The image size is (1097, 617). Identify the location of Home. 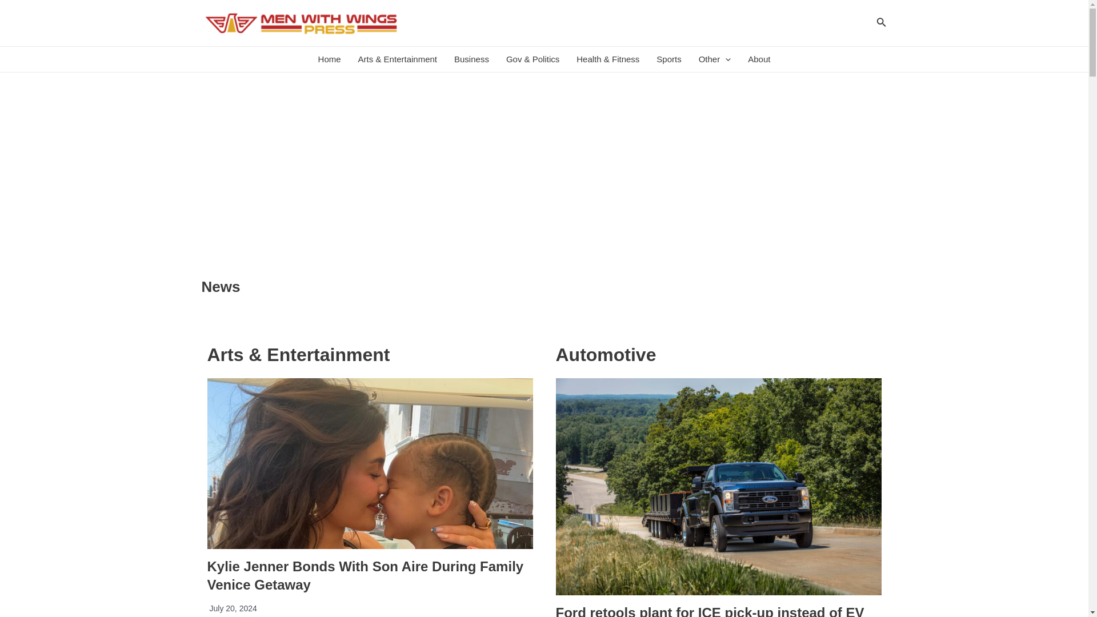
(329, 59).